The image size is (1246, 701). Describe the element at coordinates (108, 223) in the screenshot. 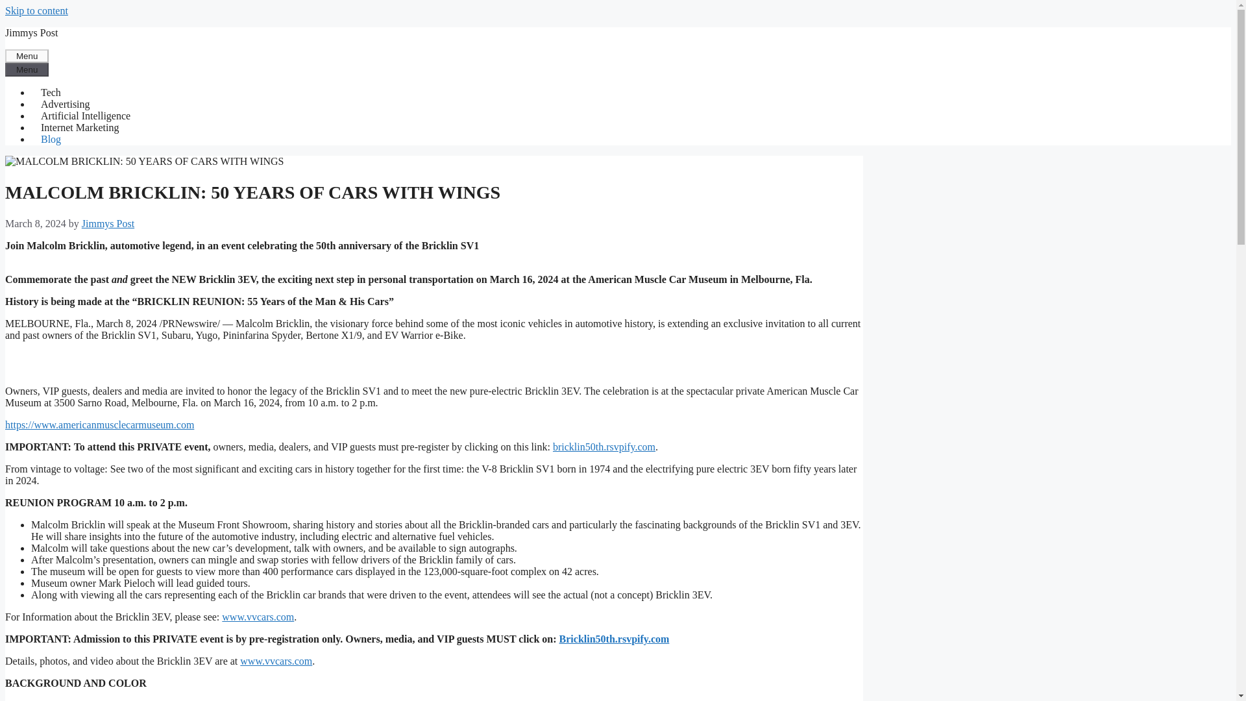

I see `View all posts by Jimmys Post` at that location.